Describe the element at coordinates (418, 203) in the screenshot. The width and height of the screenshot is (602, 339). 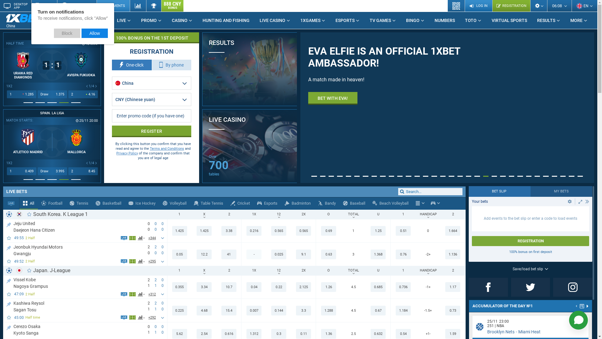
I see `Menu` at that location.